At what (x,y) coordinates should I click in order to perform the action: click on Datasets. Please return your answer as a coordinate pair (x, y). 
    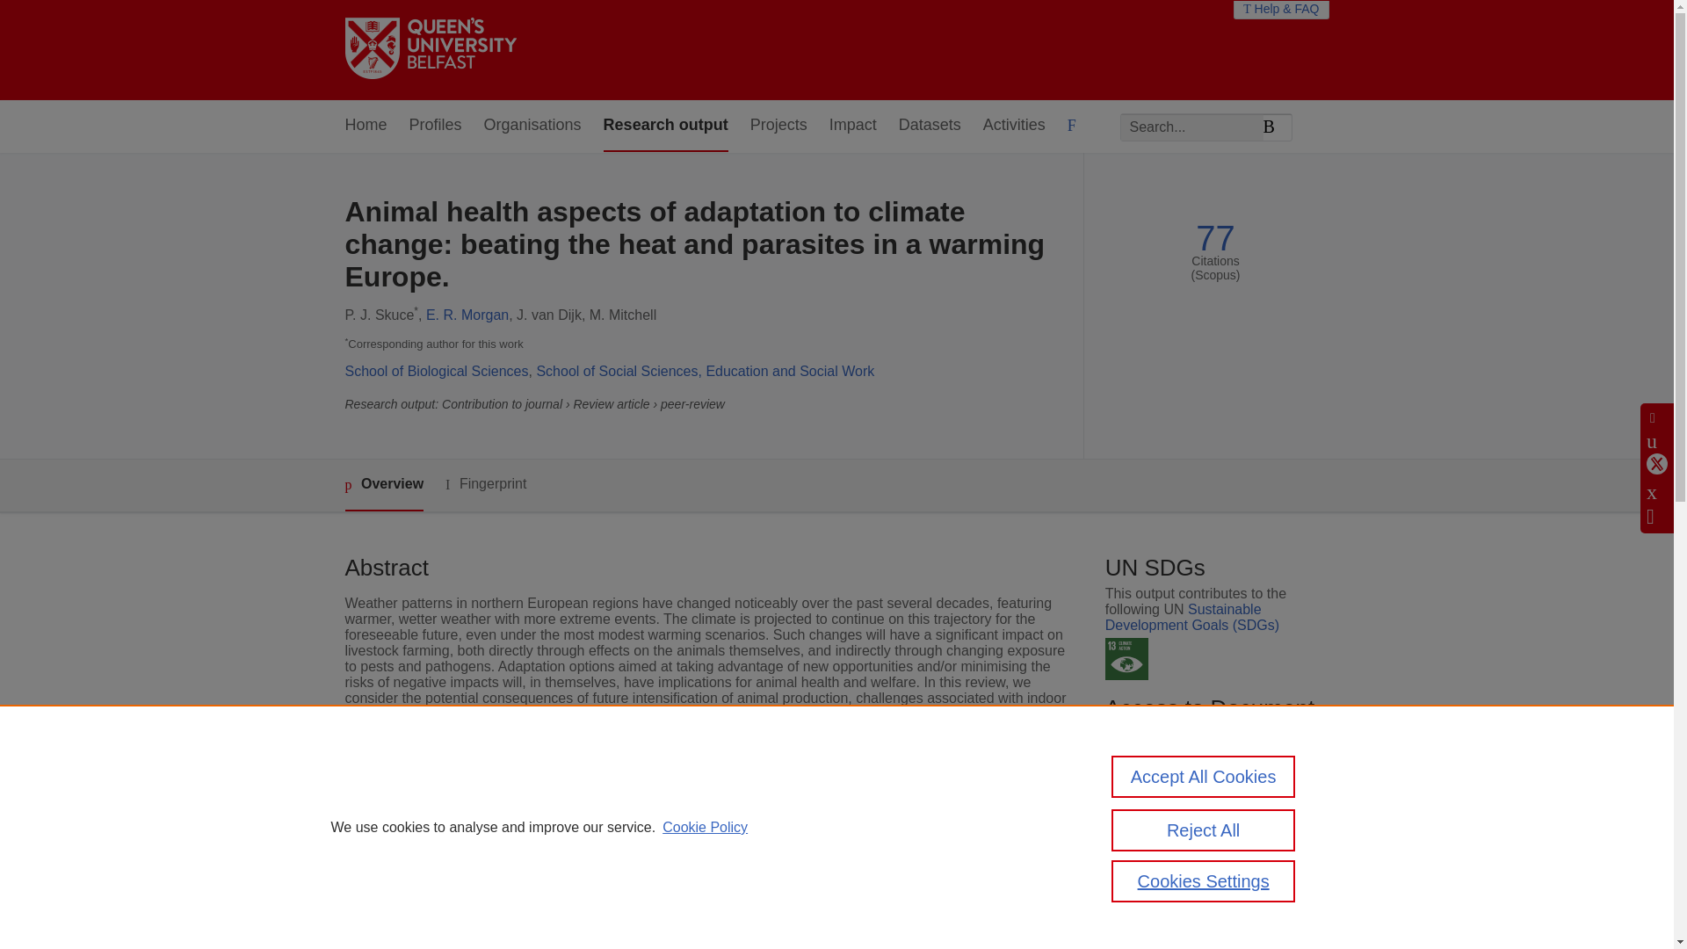
    Looking at the image, I should click on (930, 126).